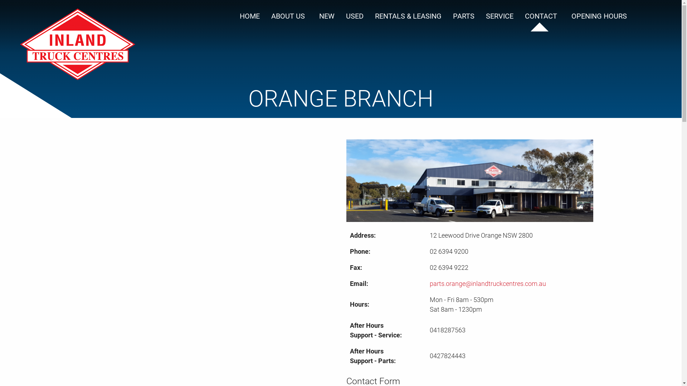 Image resolution: width=687 pixels, height=386 pixels. Describe the element at coordinates (464, 16) in the screenshot. I see `PARTS` at that location.